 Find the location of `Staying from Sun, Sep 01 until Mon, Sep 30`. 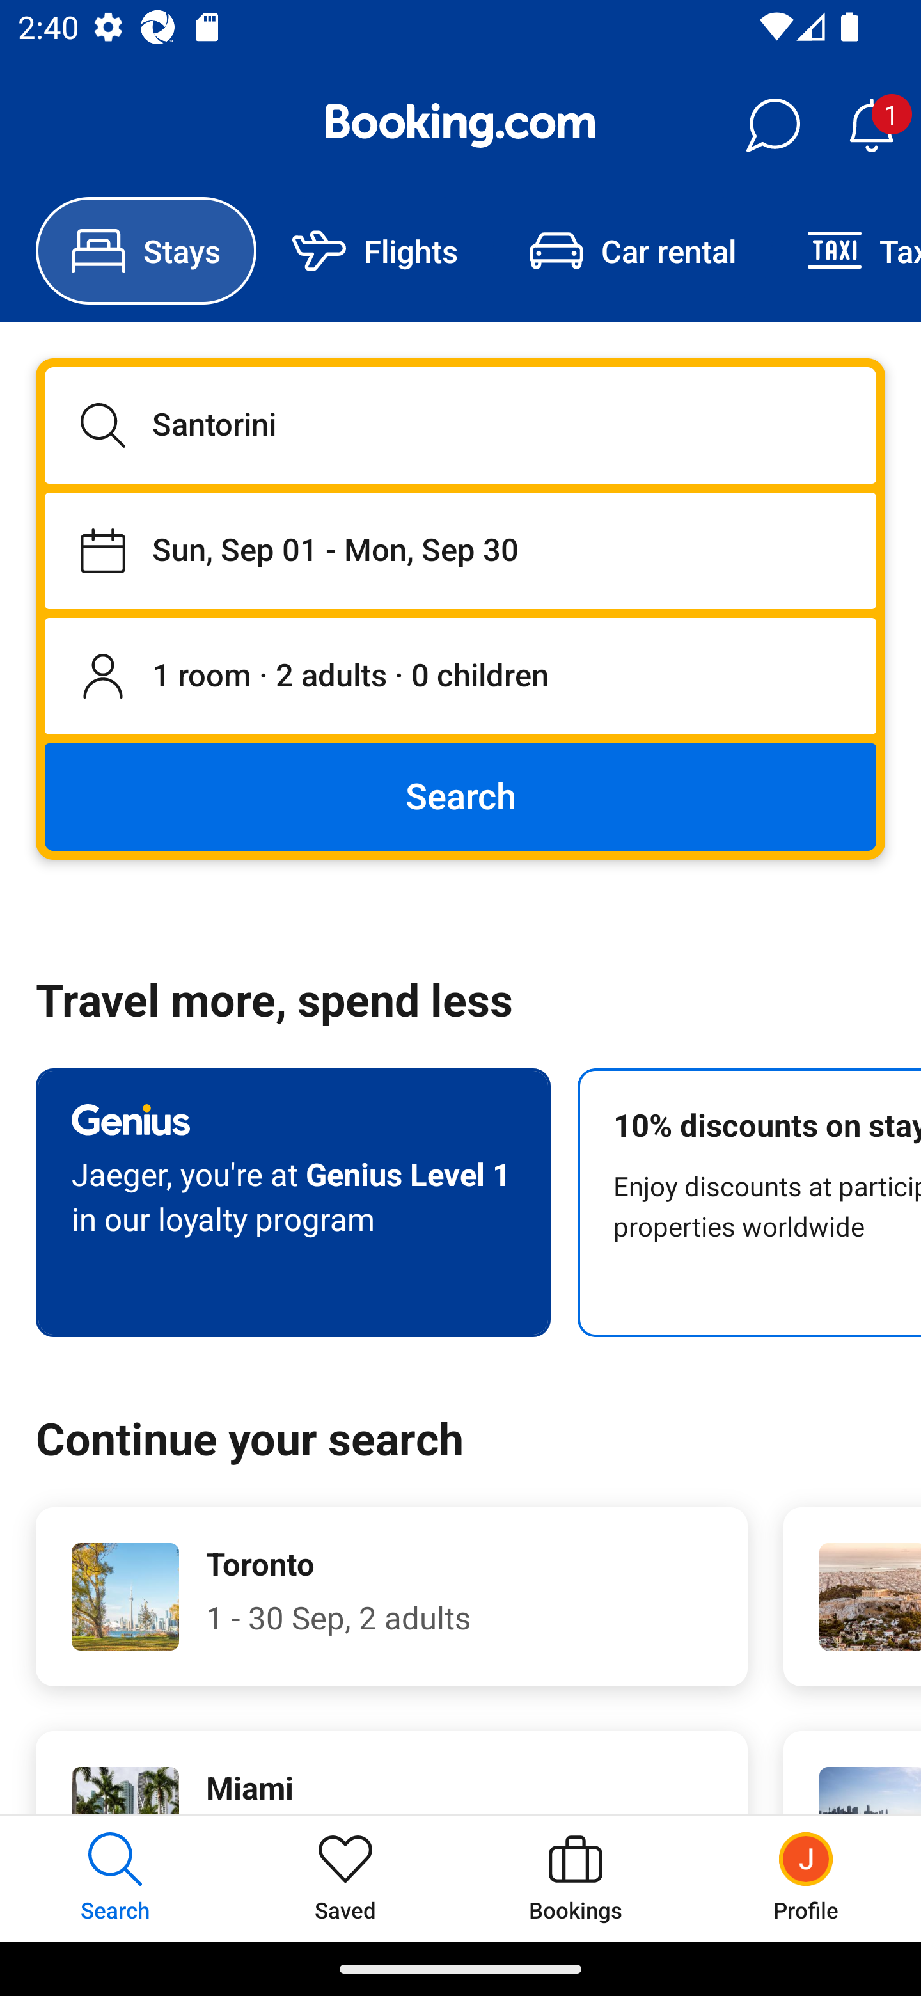

Staying from Sun, Sep 01 until Mon, Sep 30 is located at coordinates (460, 550).